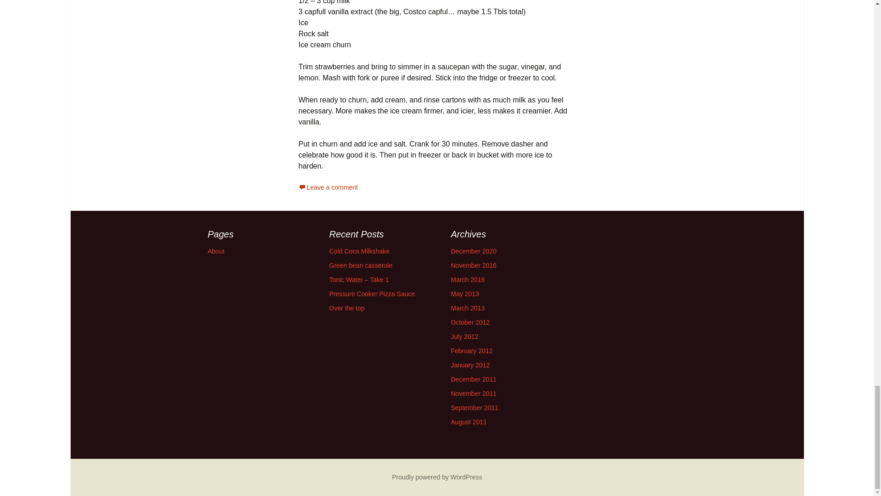 The image size is (881, 496). I want to click on March 2013, so click(467, 308).